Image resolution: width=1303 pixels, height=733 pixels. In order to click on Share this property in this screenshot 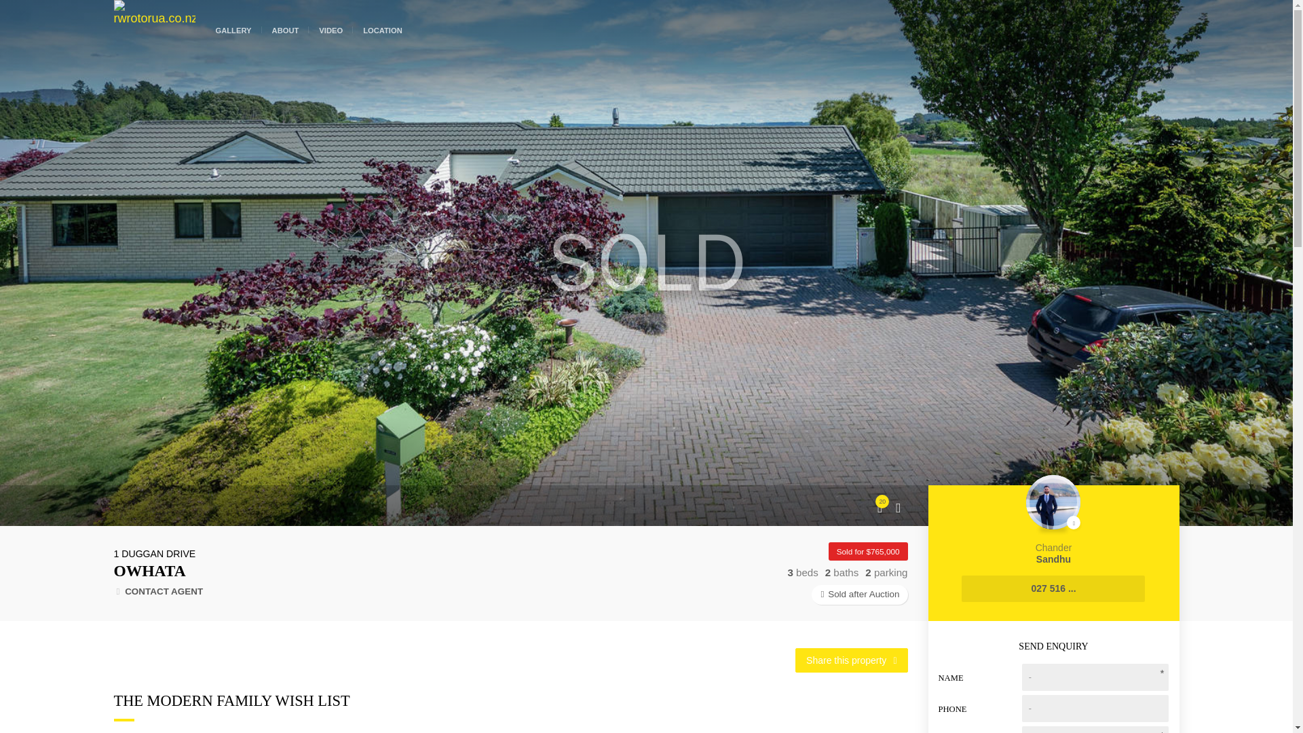, I will do `click(851, 660)`.